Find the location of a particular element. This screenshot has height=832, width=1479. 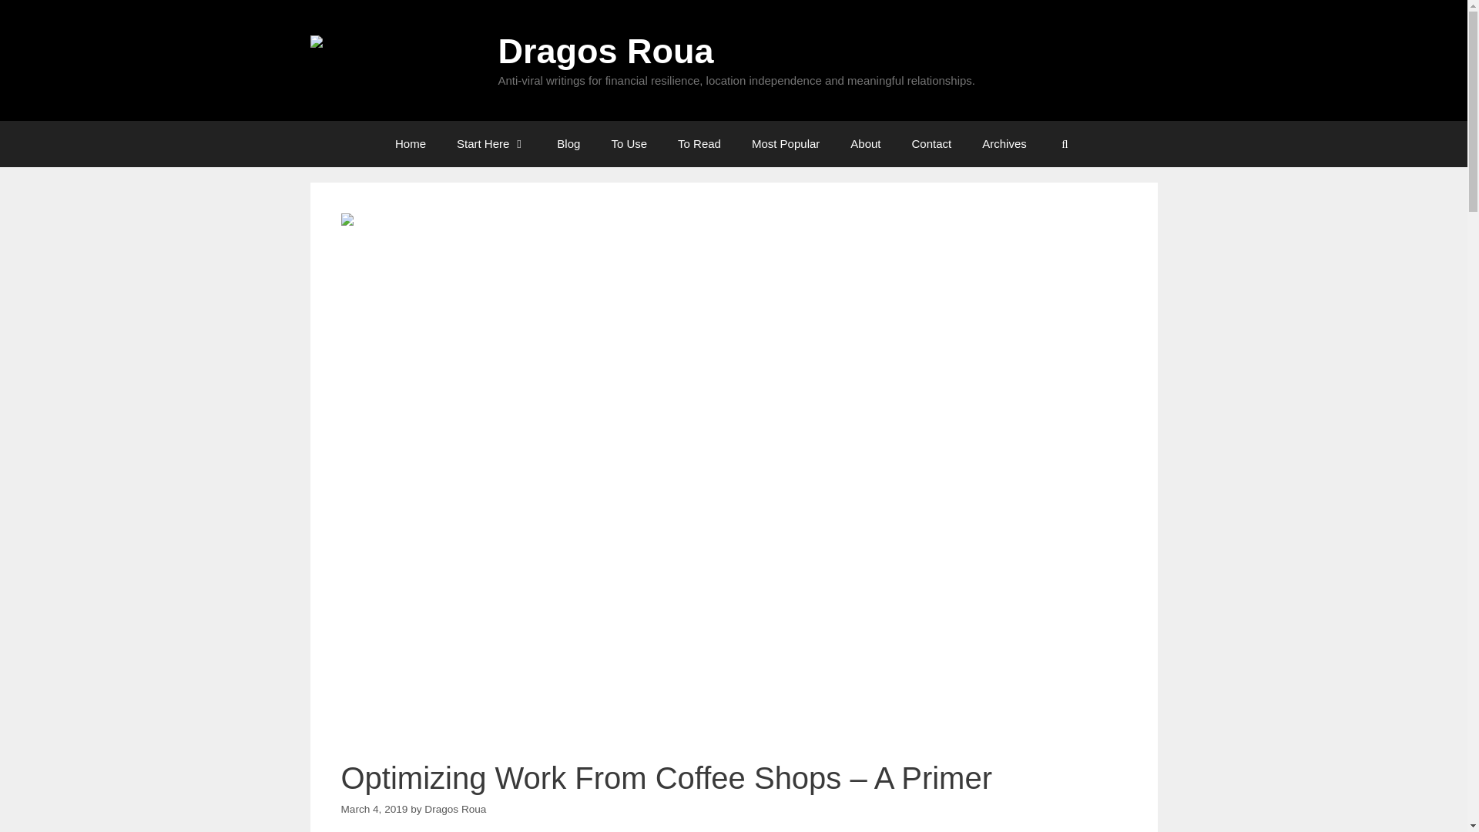

Blog is located at coordinates (568, 143).